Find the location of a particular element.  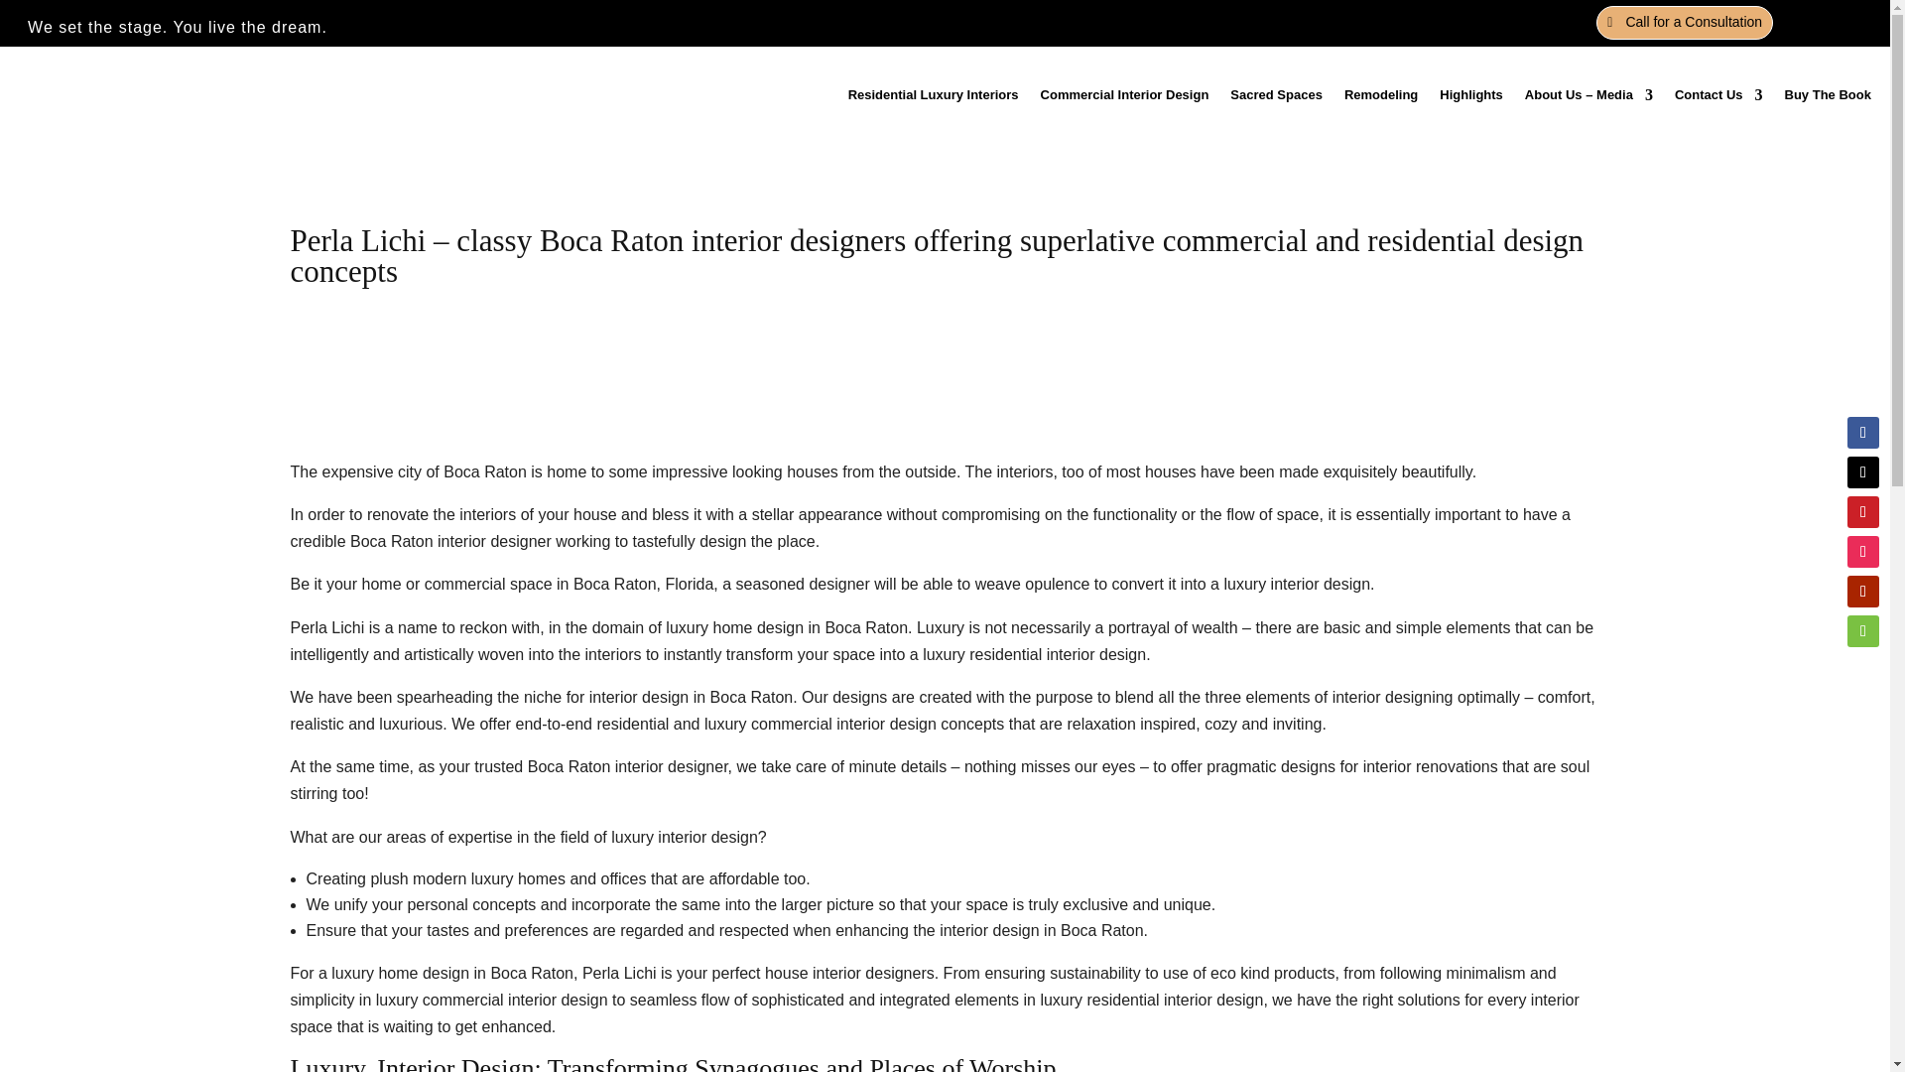

Residential Luxury Interiors is located at coordinates (933, 95).